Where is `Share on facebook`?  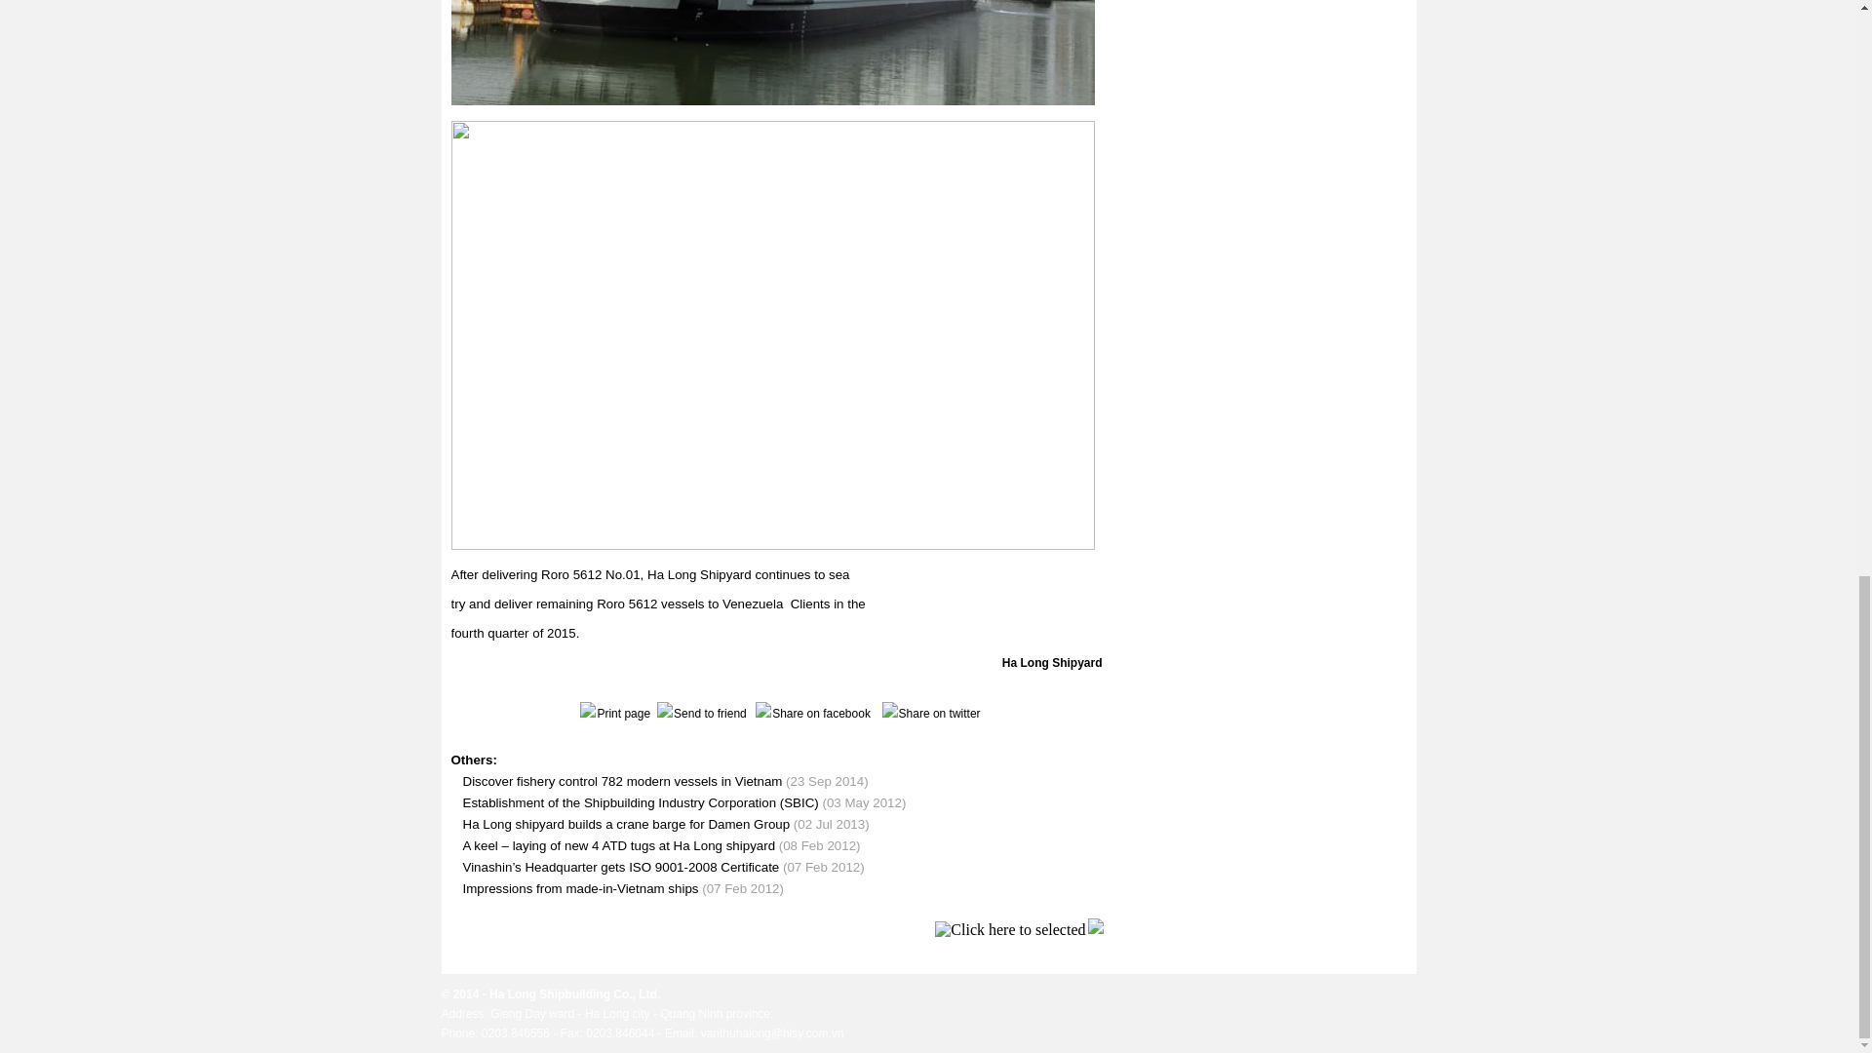 Share on facebook is located at coordinates (809, 713).